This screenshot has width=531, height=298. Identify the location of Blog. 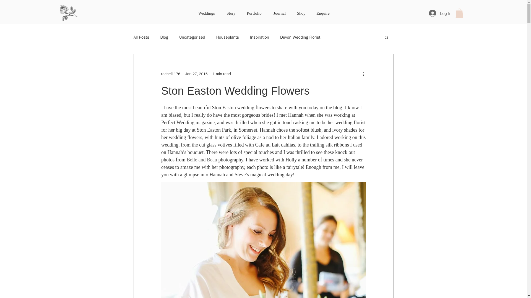
(164, 37).